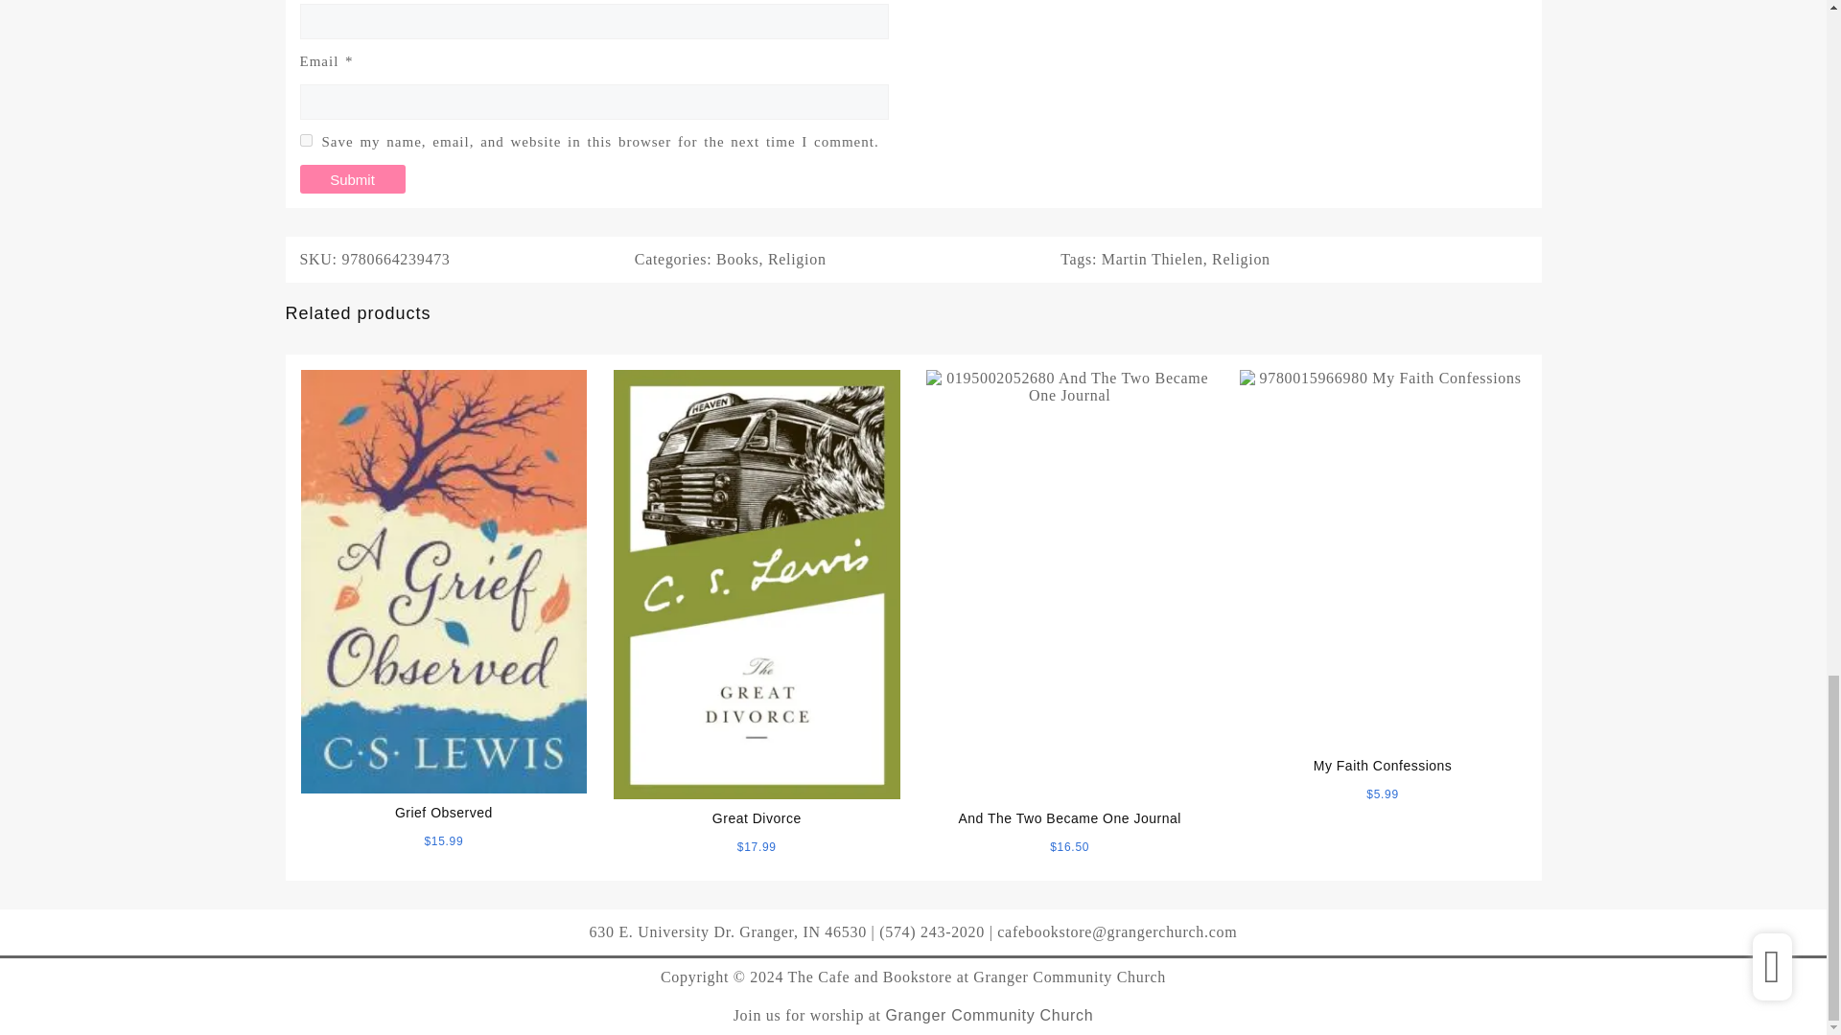  What do you see at coordinates (351, 178) in the screenshot?
I see `Submit` at bounding box center [351, 178].